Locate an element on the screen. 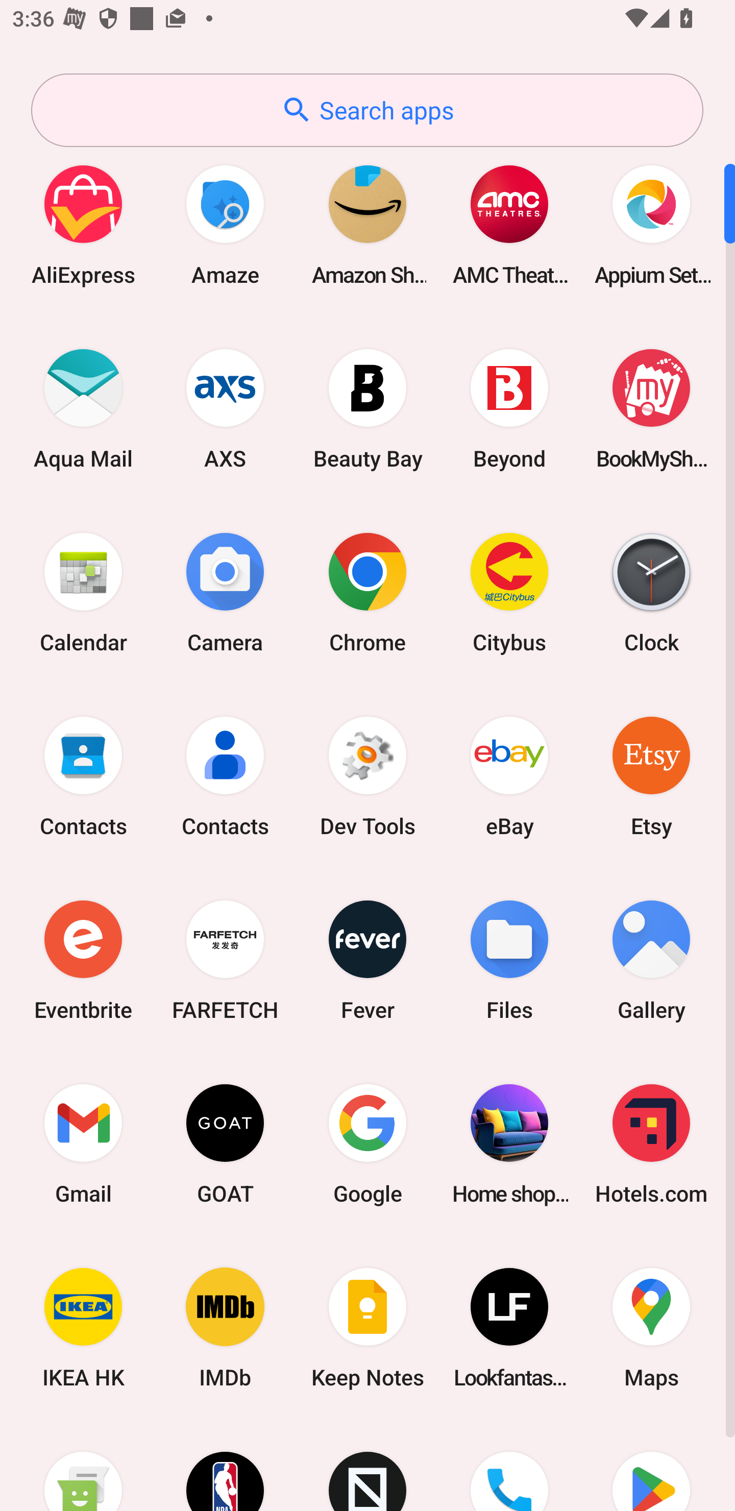 The width and height of the screenshot is (735, 1511). Beyond is located at coordinates (509, 408).